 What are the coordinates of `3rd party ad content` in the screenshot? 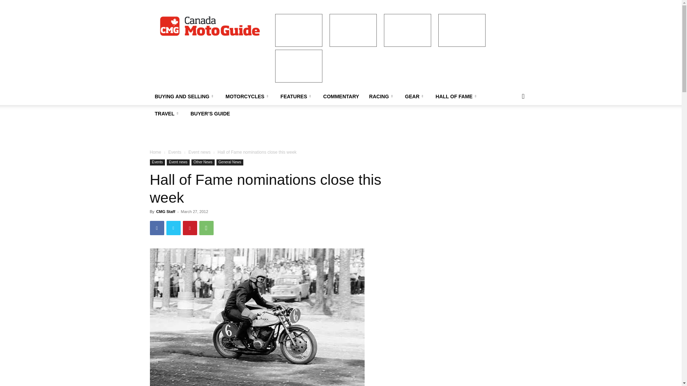 It's located at (353, 30).